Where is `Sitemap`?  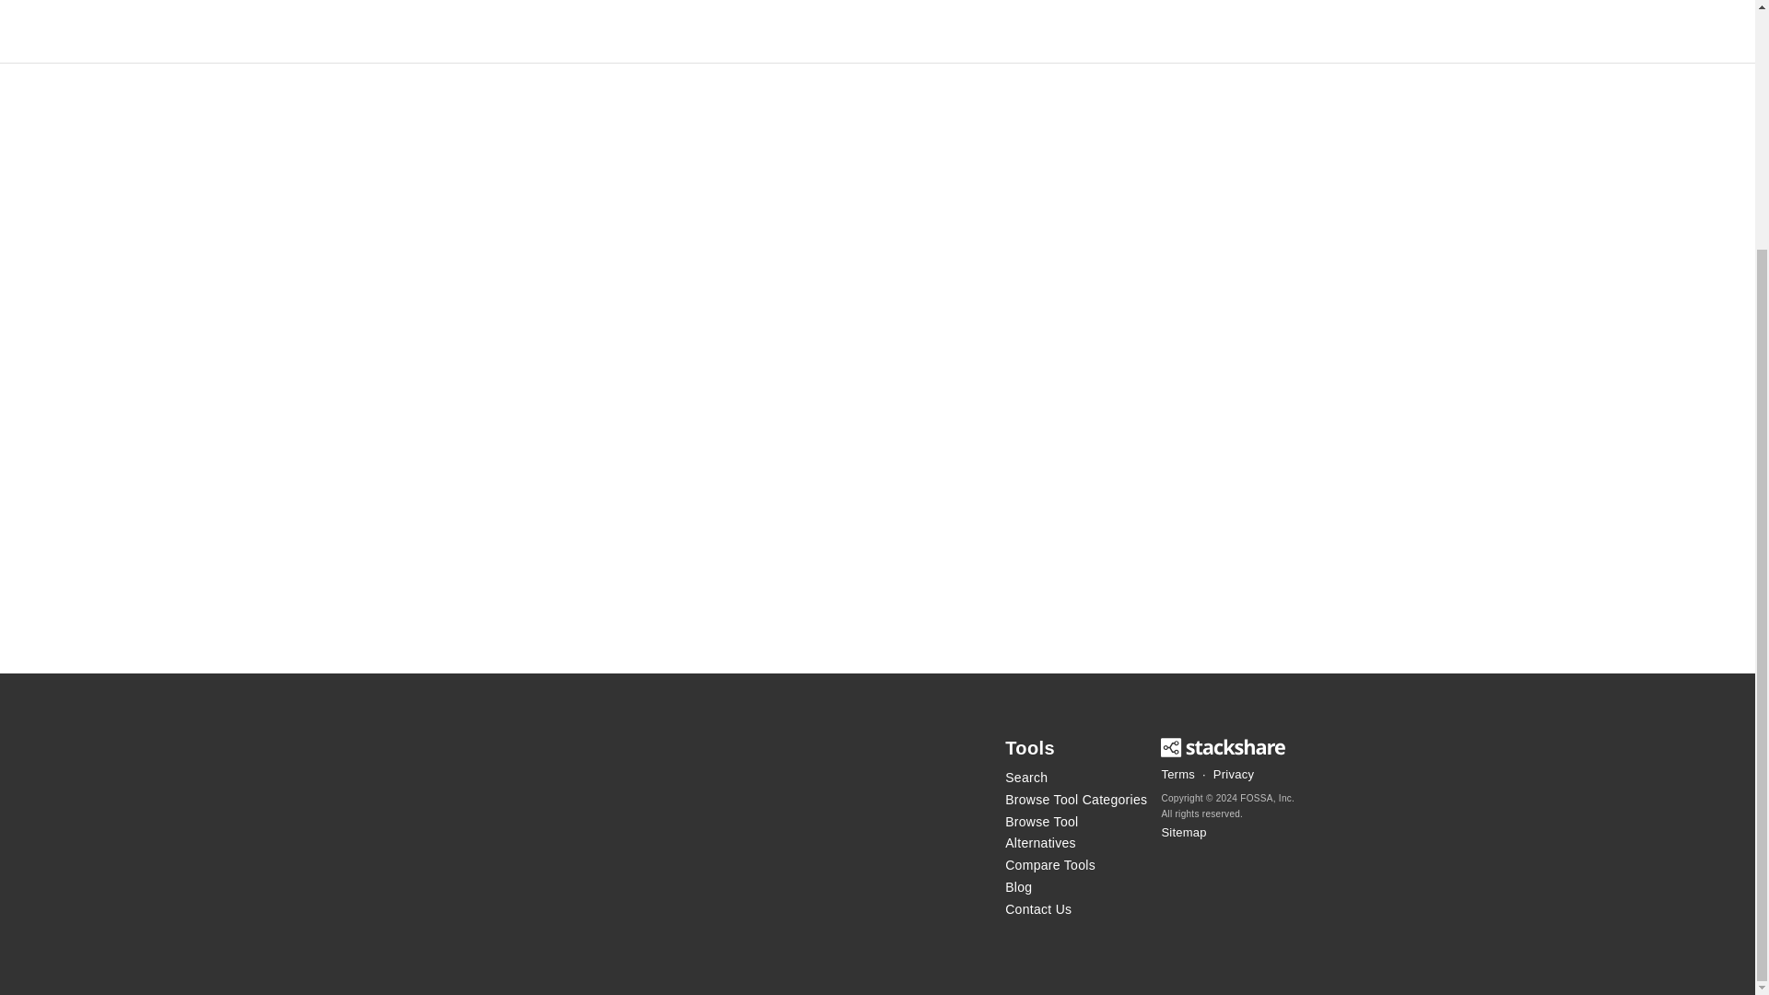 Sitemap is located at coordinates (1183, 833).